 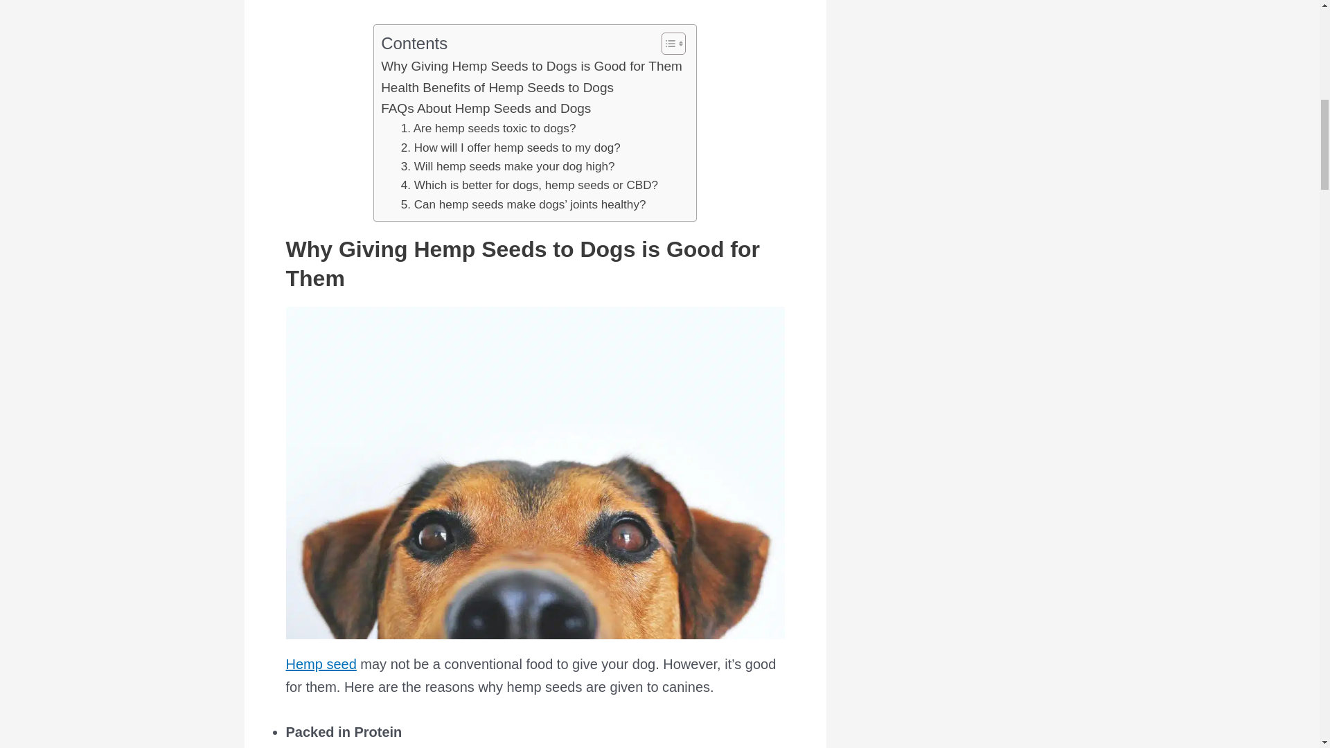 I want to click on 1. Are hemp seeds toxic to dogs?, so click(x=488, y=127).